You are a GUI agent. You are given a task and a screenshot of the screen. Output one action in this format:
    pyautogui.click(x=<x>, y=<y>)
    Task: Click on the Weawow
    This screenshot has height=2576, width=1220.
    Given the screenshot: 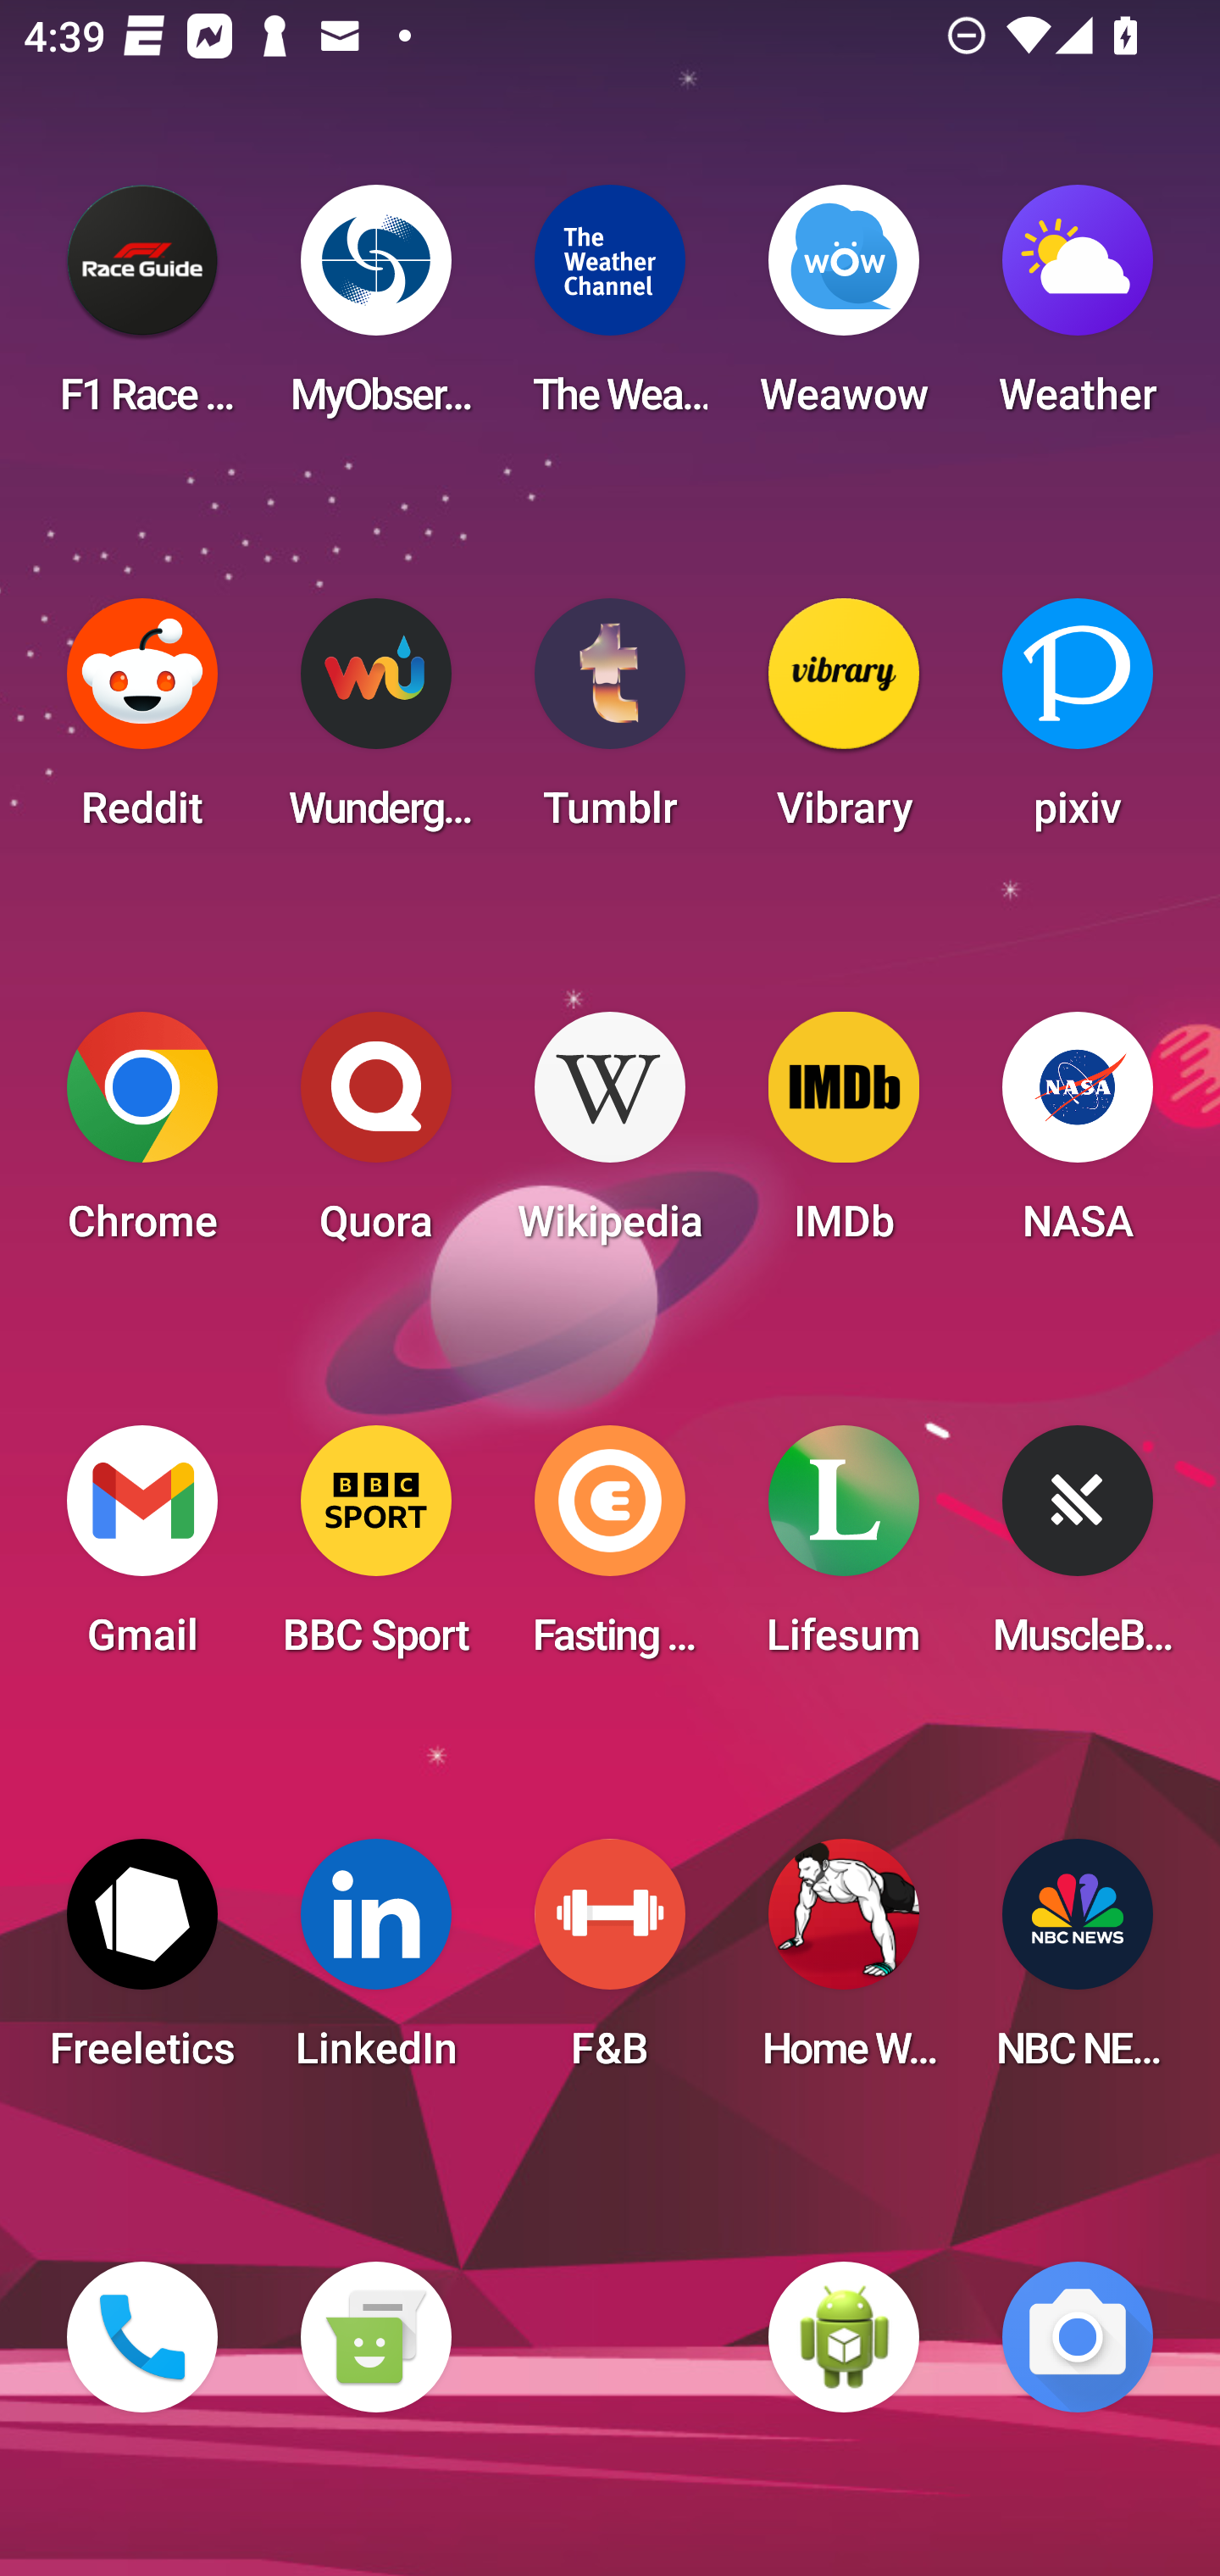 What is the action you would take?
    pyautogui.click(x=844, y=310)
    